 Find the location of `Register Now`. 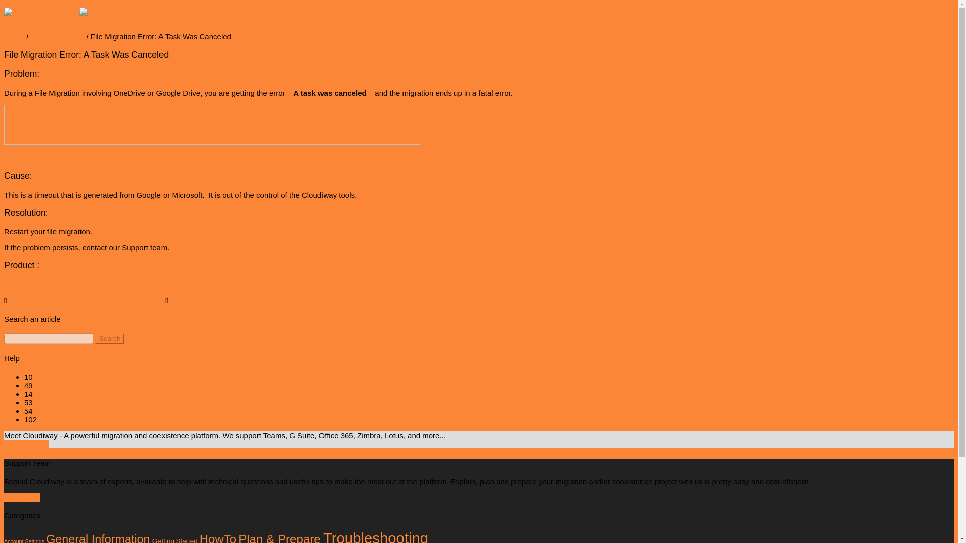

Register Now is located at coordinates (26, 444).